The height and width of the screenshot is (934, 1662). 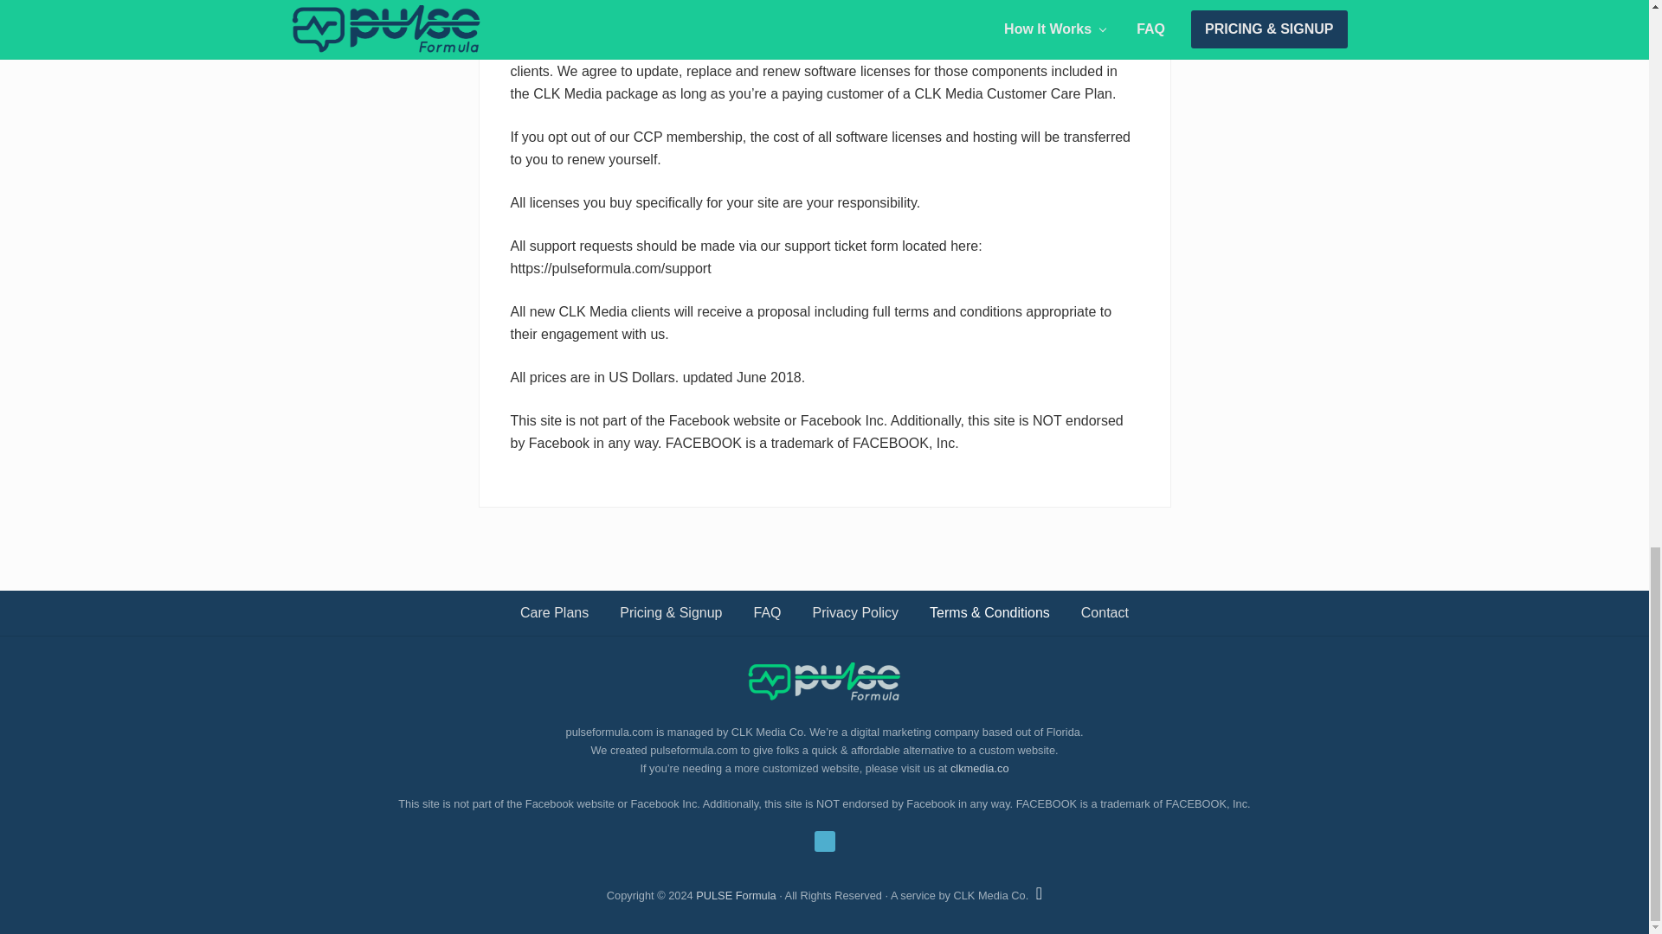 I want to click on clkmedia.co, so click(x=980, y=768).